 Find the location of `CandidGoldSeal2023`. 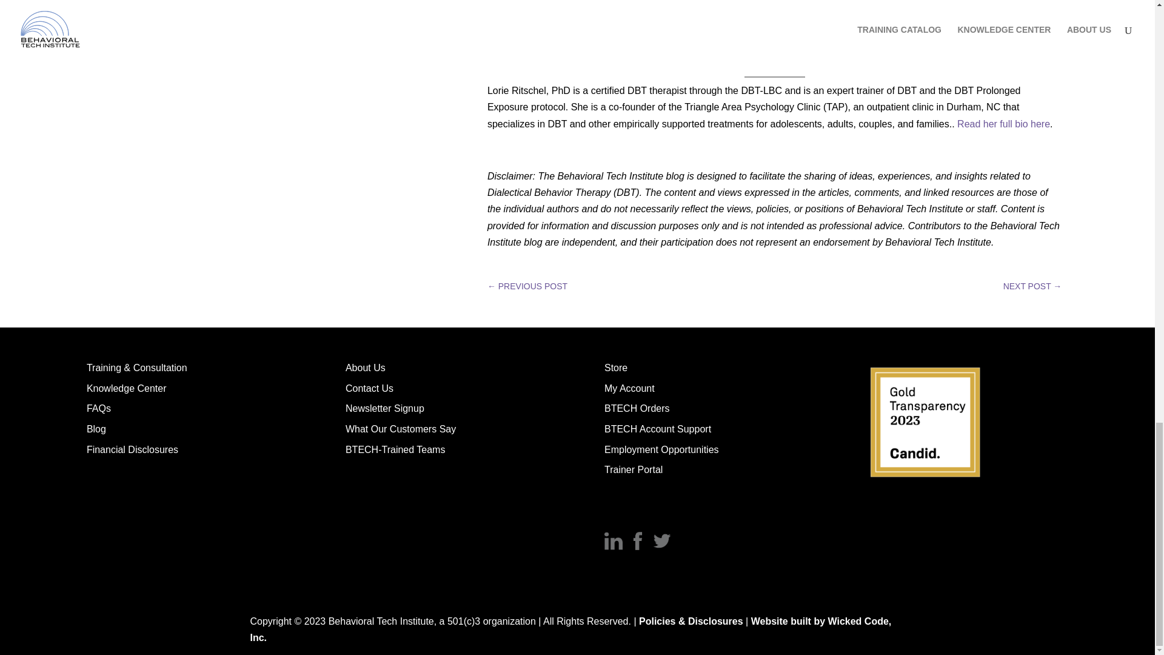

CandidGoldSeal2023 is located at coordinates (925, 422).